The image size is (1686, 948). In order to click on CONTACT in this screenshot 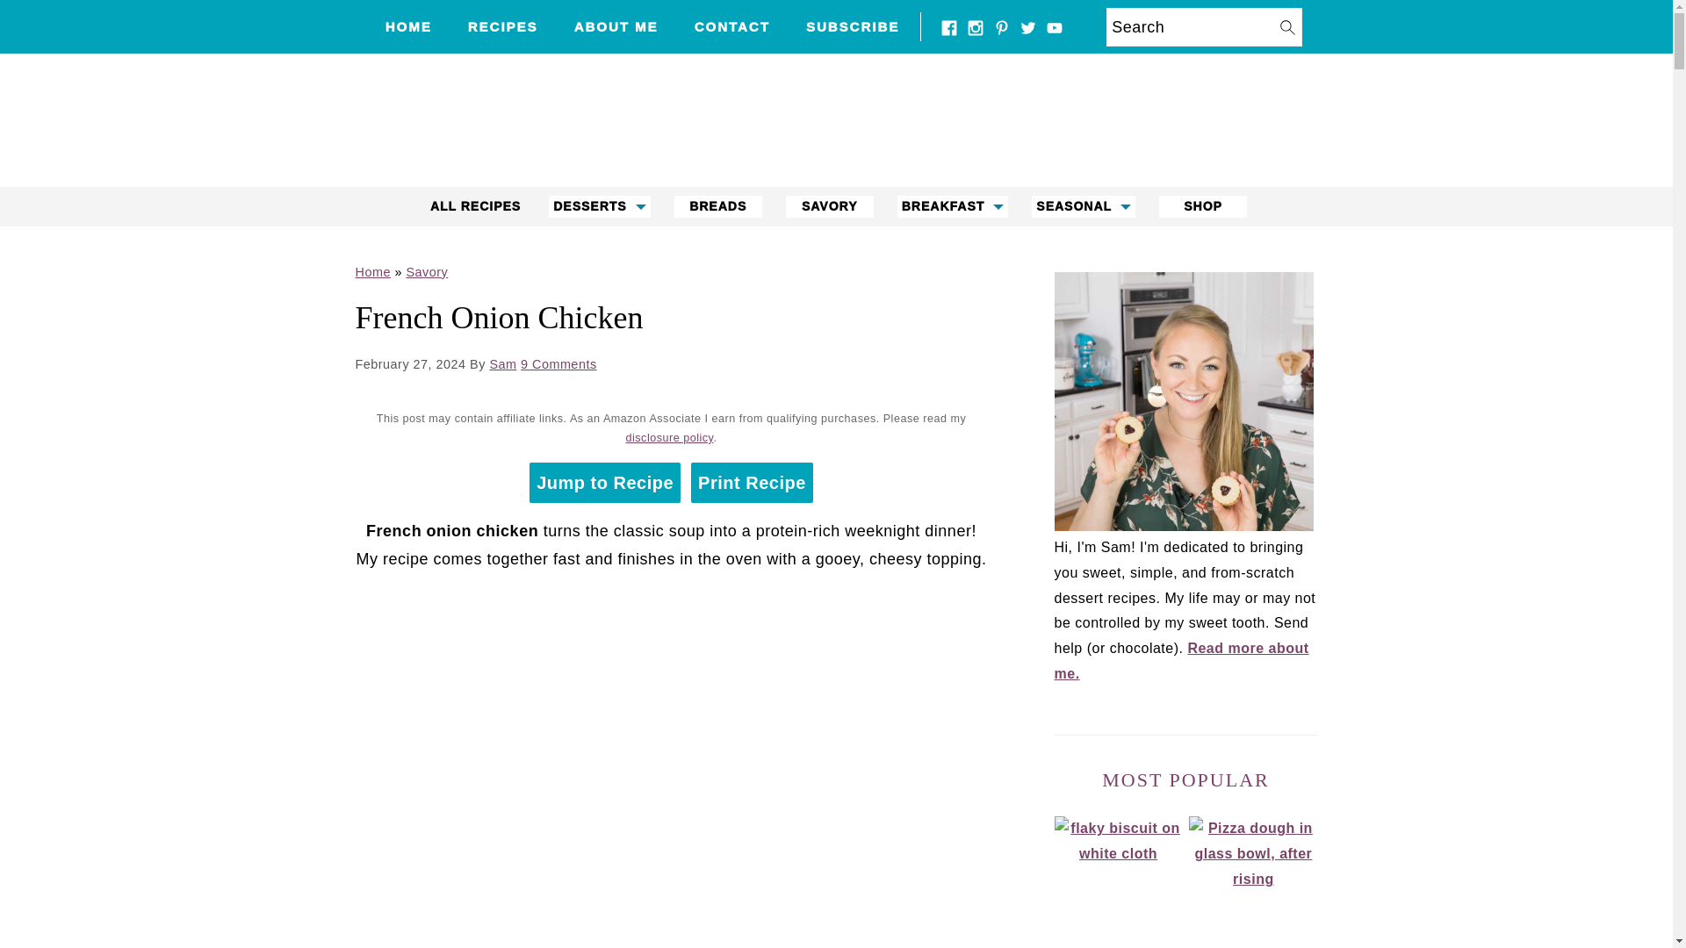, I will do `click(732, 26)`.